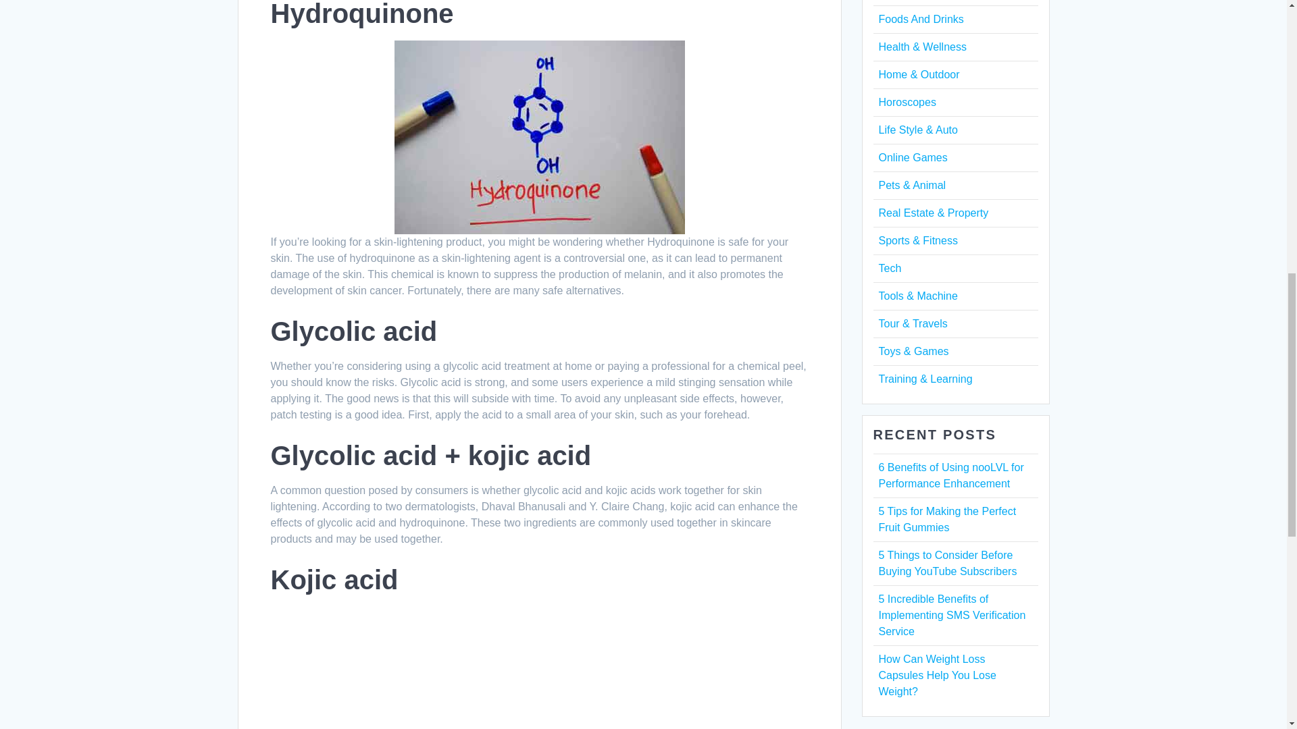  What do you see at coordinates (946, 519) in the screenshot?
I see `5 Tips for Making the Perfect Fruit Gummies` at bounding box center [946, 519].